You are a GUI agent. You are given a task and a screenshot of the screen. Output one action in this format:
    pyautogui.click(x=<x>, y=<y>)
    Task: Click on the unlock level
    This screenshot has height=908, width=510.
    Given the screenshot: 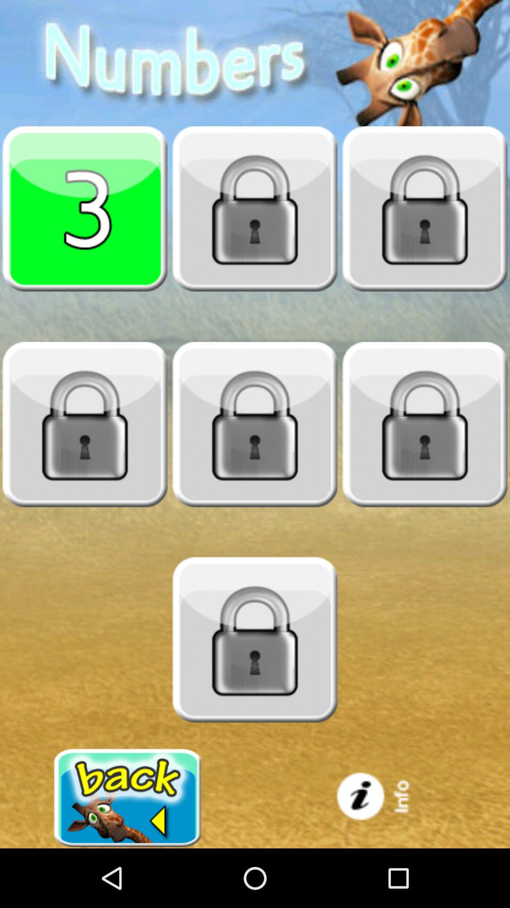 What is the action you would take?
    pyautogui.click(x=425, y=424)
    